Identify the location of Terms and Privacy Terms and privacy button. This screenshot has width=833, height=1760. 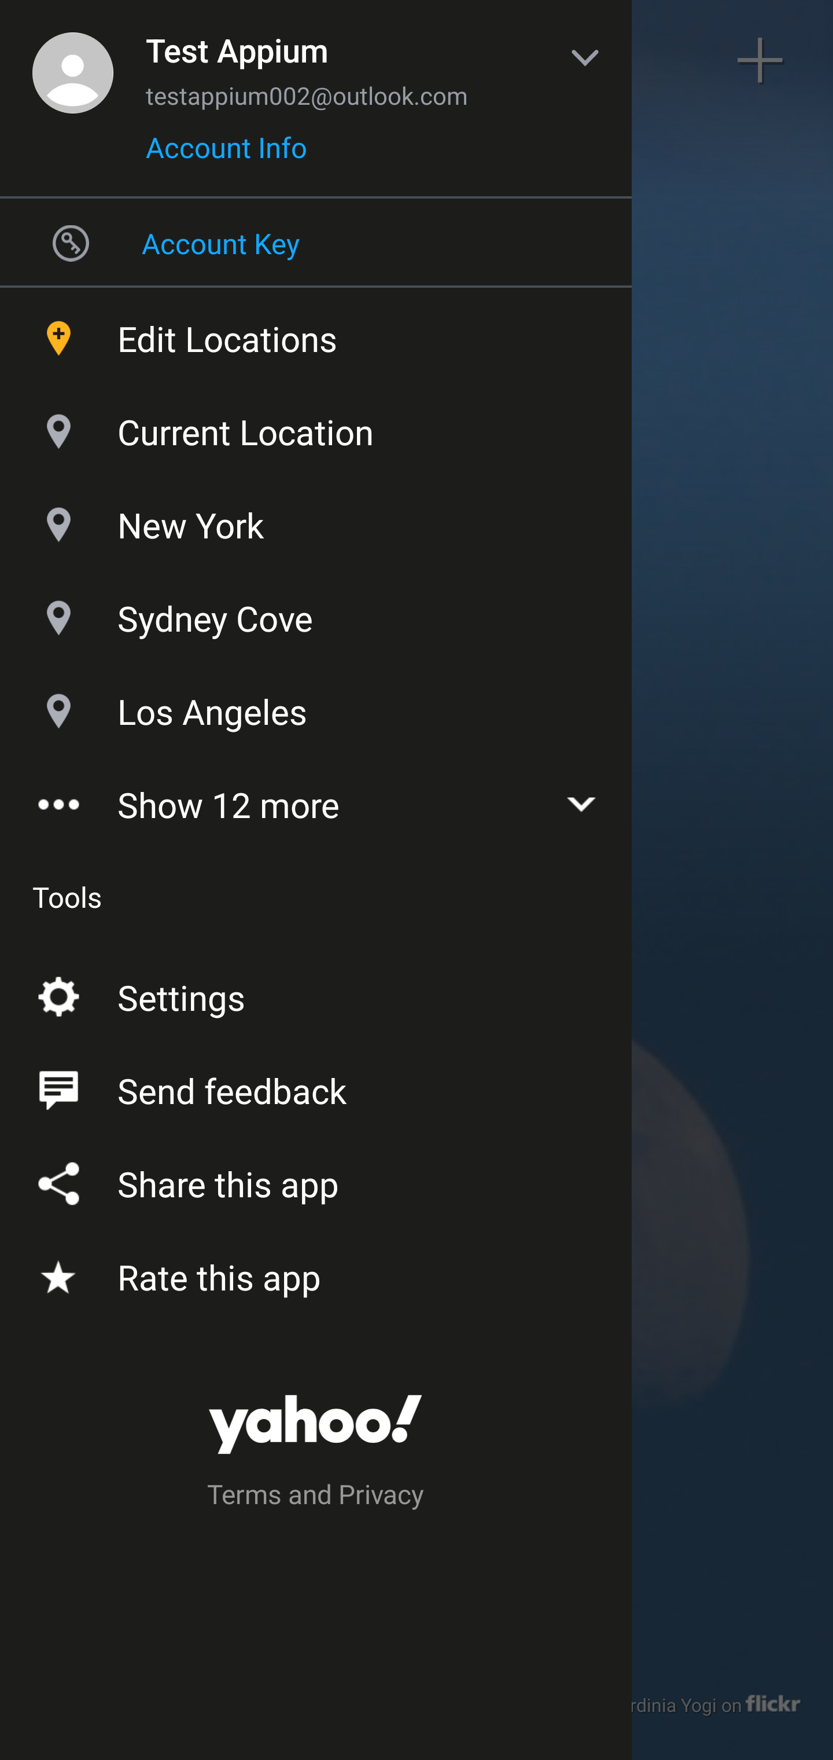
(316, 1497).